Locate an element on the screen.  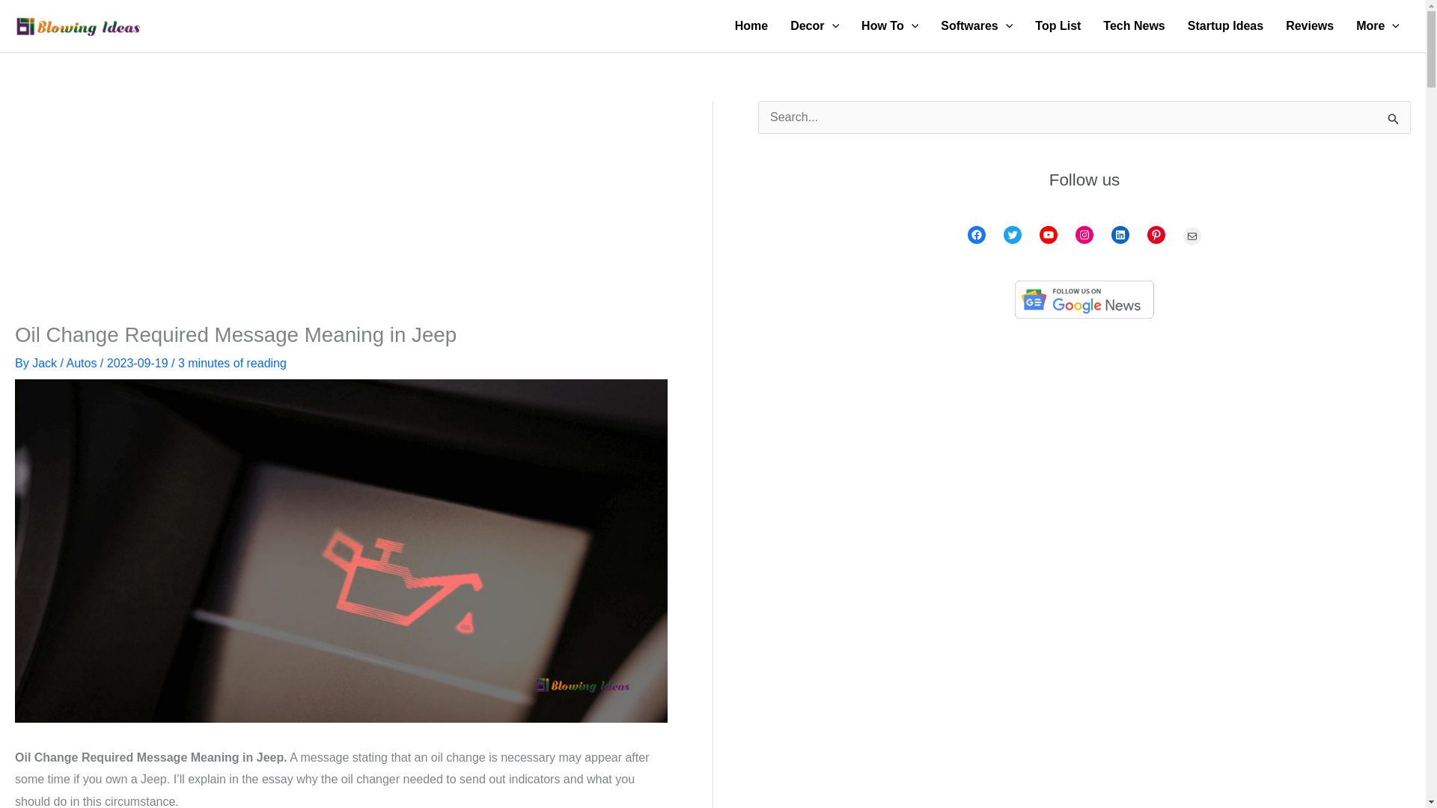
How To is located at coordinates (890, 26).